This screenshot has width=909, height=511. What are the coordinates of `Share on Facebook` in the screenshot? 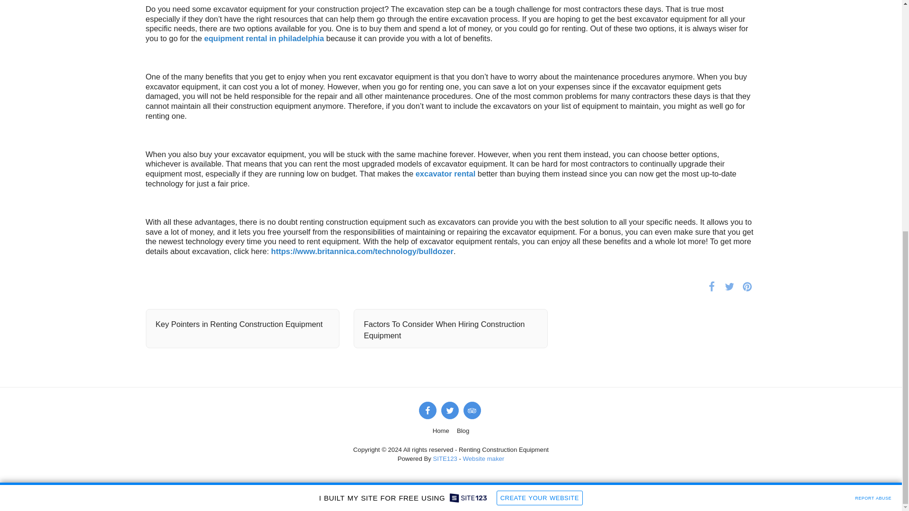 It's located at (712, 286).